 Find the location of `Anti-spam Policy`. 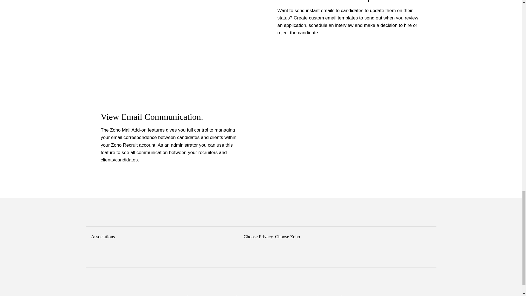

Anti-spam Policy is located at coordinates (250, 296).